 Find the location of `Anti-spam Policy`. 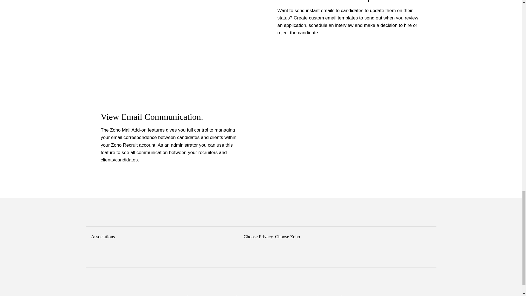

Anti-spam Policy is located at coordinates (250, 296).